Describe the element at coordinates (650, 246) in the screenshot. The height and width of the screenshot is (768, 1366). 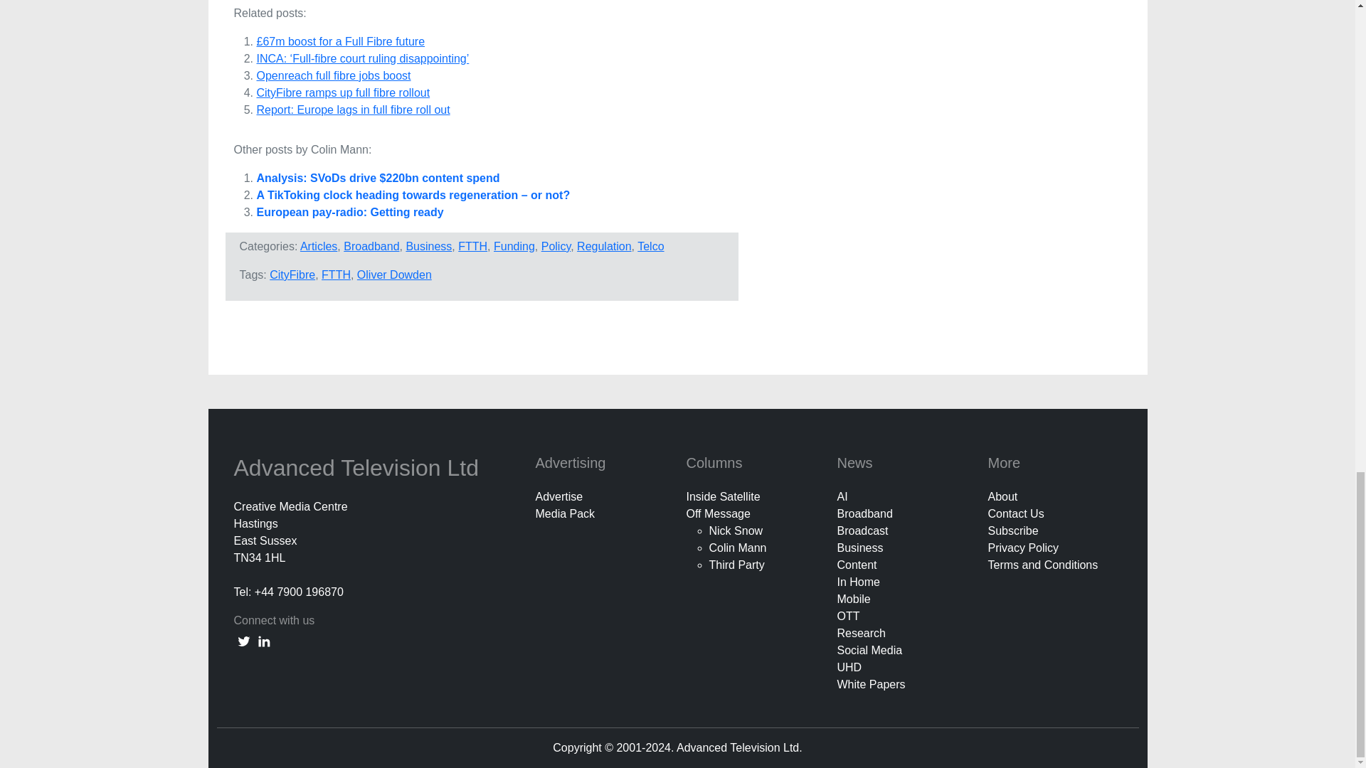
I see `Telco` at that location.